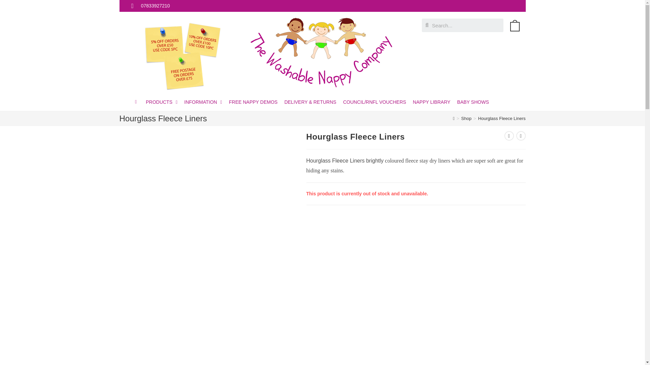  What do you see at coordinates (466, 25) in the screenshot?
I see `Search` at bounding box center [466, 25].